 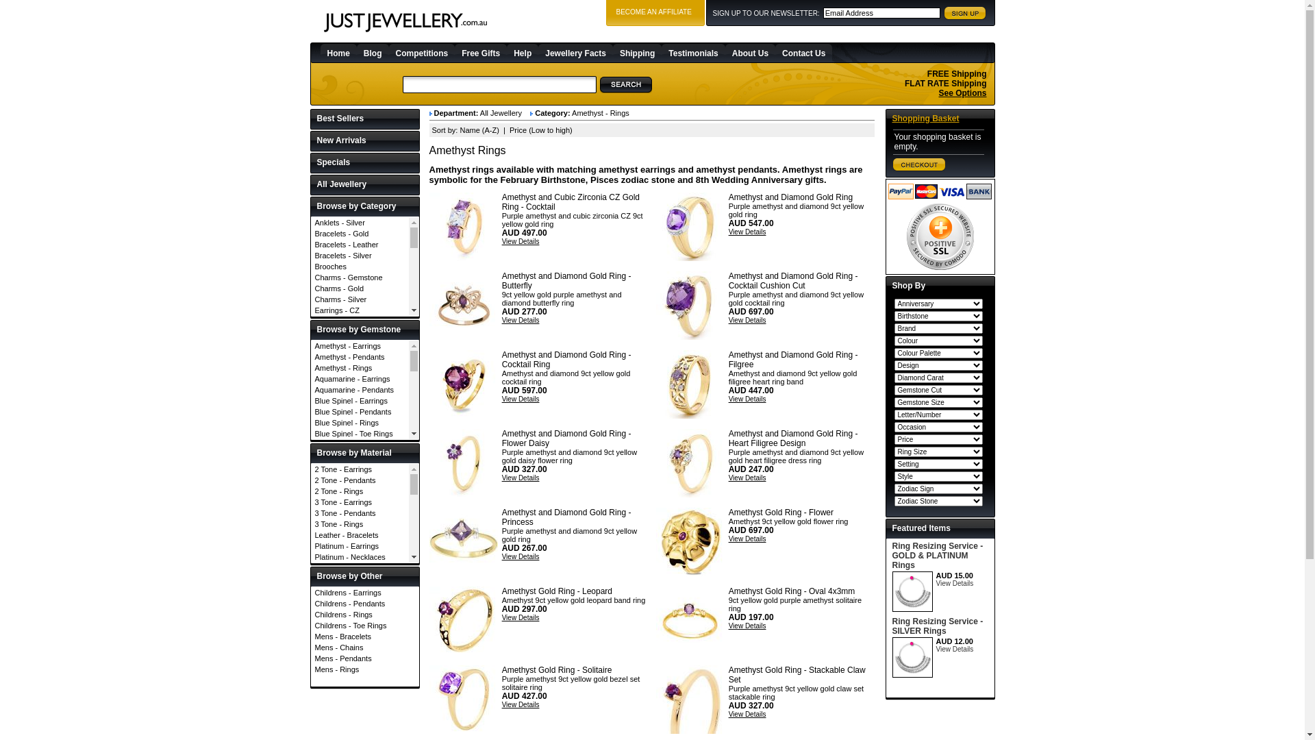 What do you see at coordinates (338, 53) in the screenshot?
I see `Home` at bounding box center [338, 53].